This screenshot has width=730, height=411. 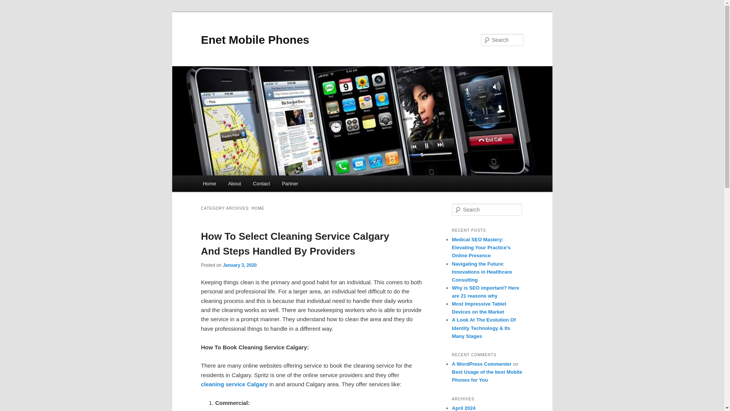 What do you see at coordinates (209, 183) in the screenshot?
I see `Home` at bounding box center [209, 183].